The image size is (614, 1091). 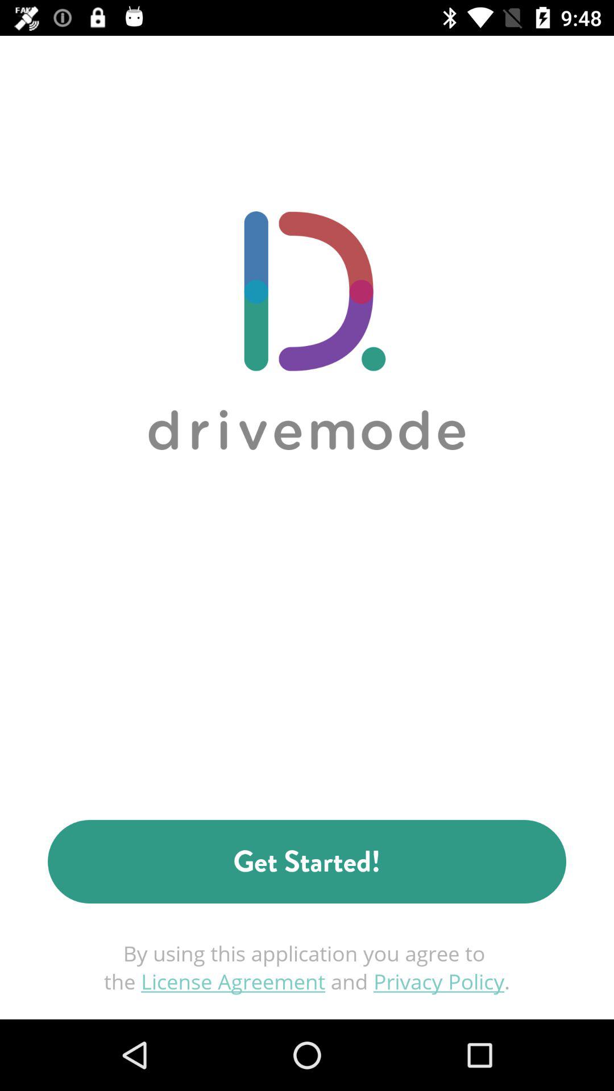 What do you see at coordinates (307, 861) in the screenshot?
I see `launch get started! item` at bounding box center [307, 861].